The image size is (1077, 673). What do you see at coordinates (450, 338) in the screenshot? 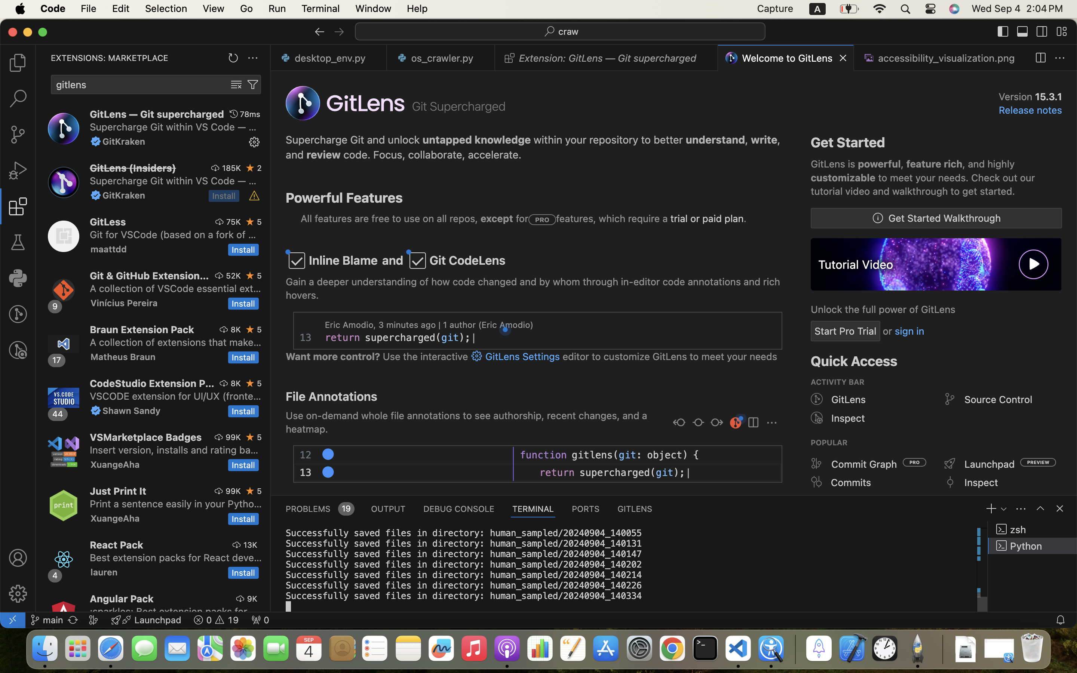
I see `git` at bounding box center [450, 338].